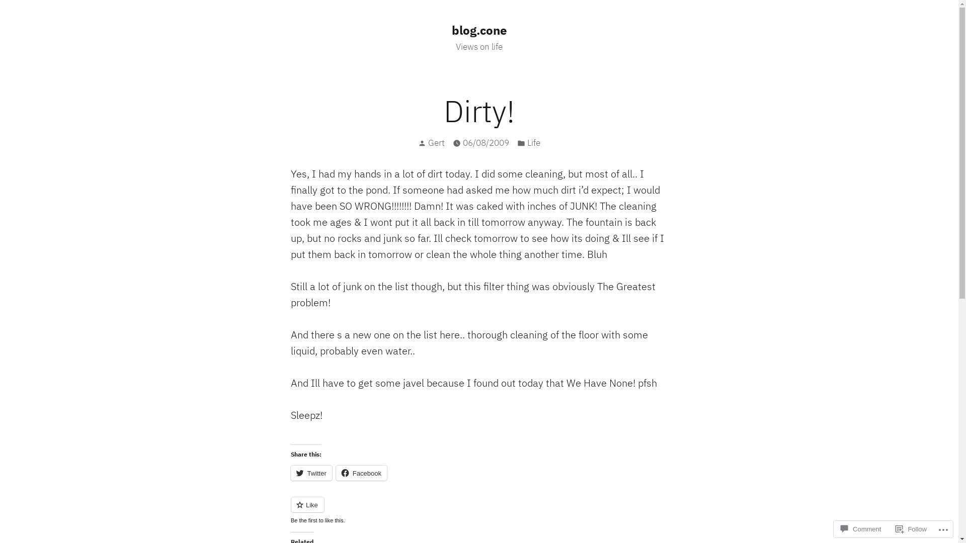 This screenshot has height=543, width=966. Describe the element at coordinates (311, 473) in the screenshot. I see `Twitter` at that location.